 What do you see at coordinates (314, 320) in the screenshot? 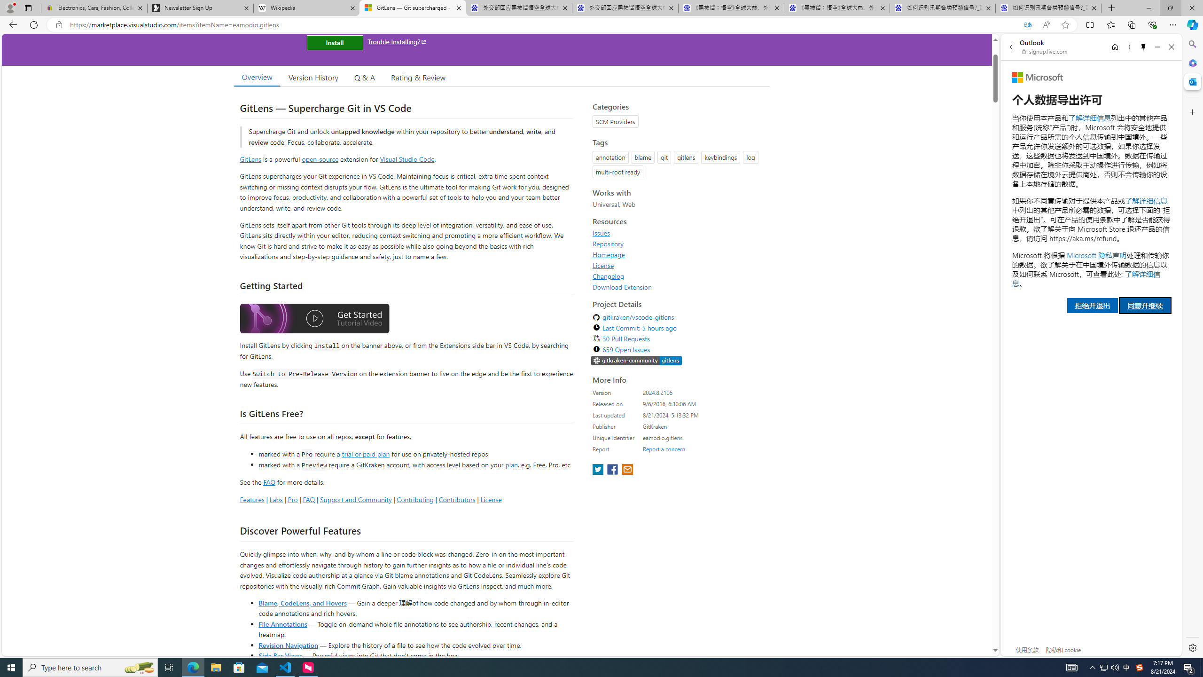
I see `Watch the GitLens Getting Started video` at bounding box center [314, 320].